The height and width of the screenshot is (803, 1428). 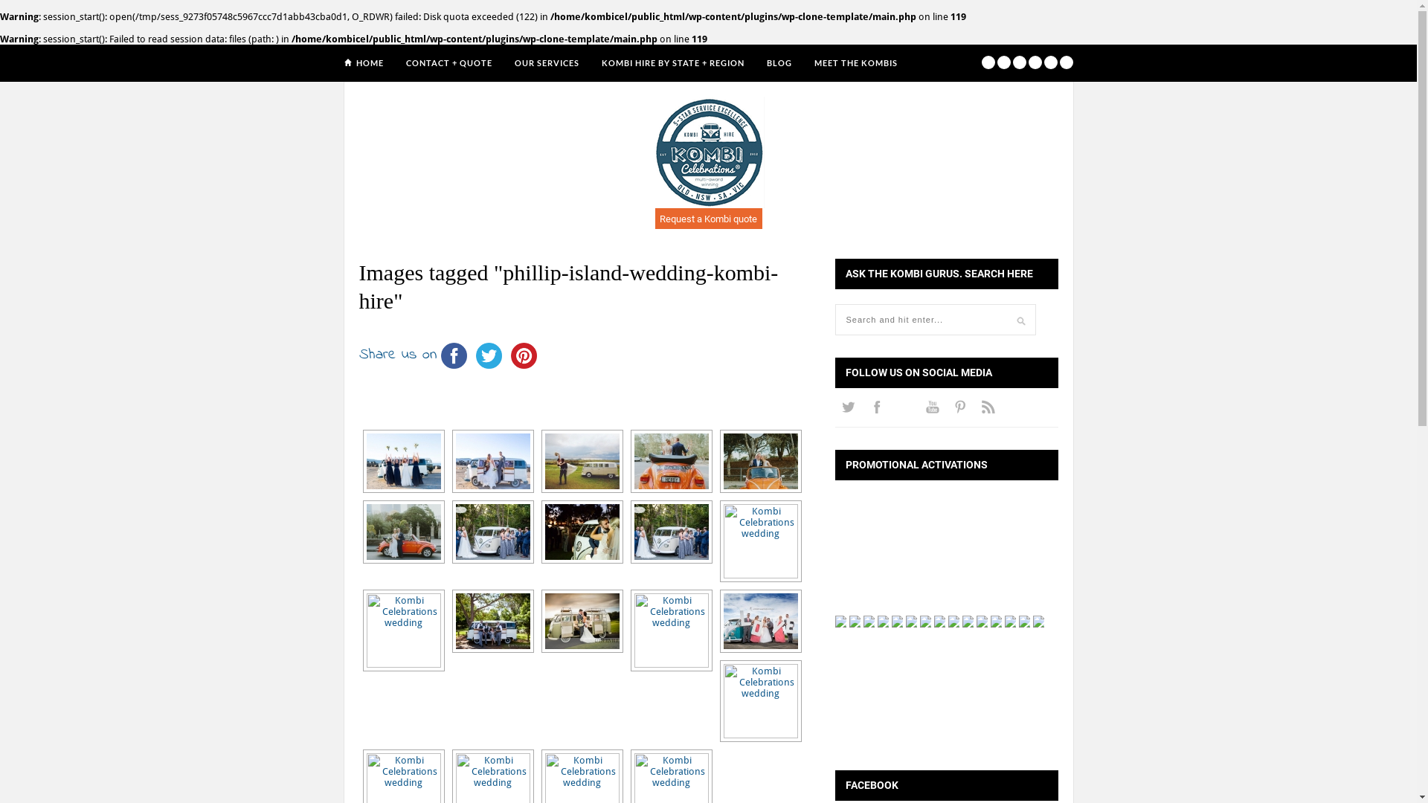 I want to click on Kombi Celebrations wedding, so click(x=492, y=622).